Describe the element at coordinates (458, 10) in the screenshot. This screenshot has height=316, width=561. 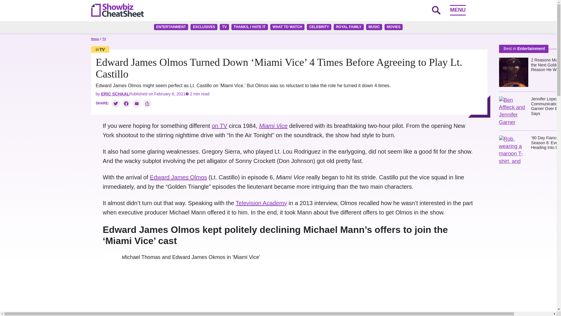
I see `MENU` at that location.